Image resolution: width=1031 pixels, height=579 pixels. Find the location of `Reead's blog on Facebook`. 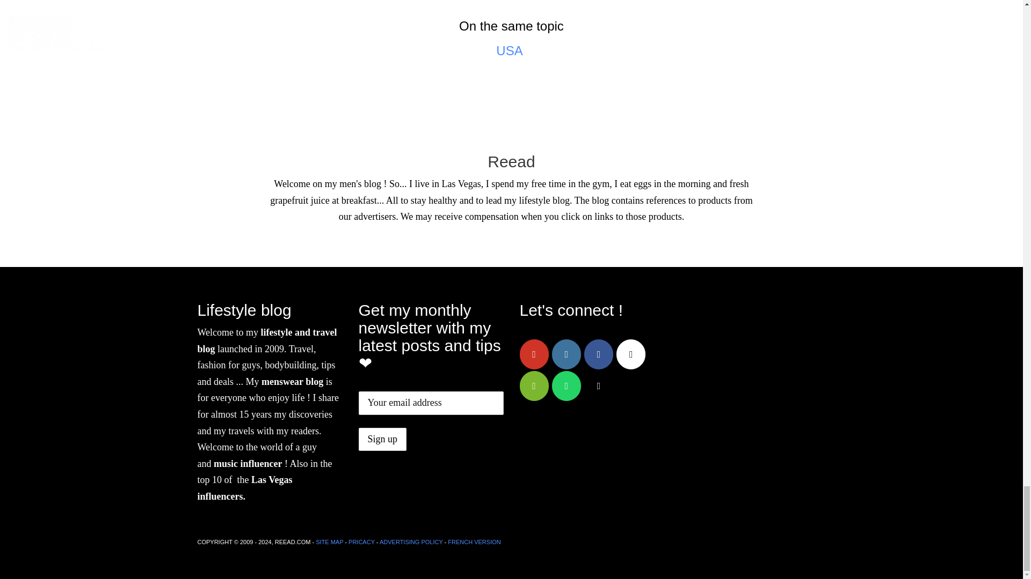

Reead's blog on Facebook is located at coordinates (599, 354).